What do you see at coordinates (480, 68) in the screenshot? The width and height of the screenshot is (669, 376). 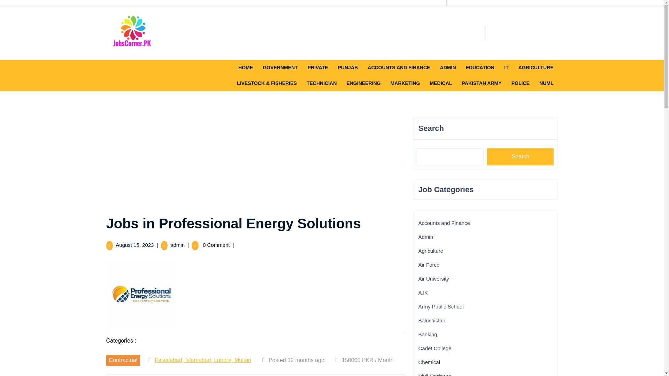 I see `EDUCATION` at bounding box center [480, 68].